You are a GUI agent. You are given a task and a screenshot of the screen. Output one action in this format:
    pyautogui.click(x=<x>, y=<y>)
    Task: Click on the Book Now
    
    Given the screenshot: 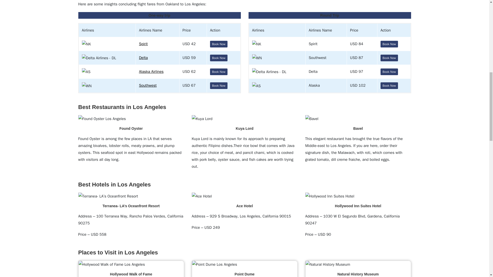 What is the action you would take?
    pyautogui.click(x=219, y=44)
    